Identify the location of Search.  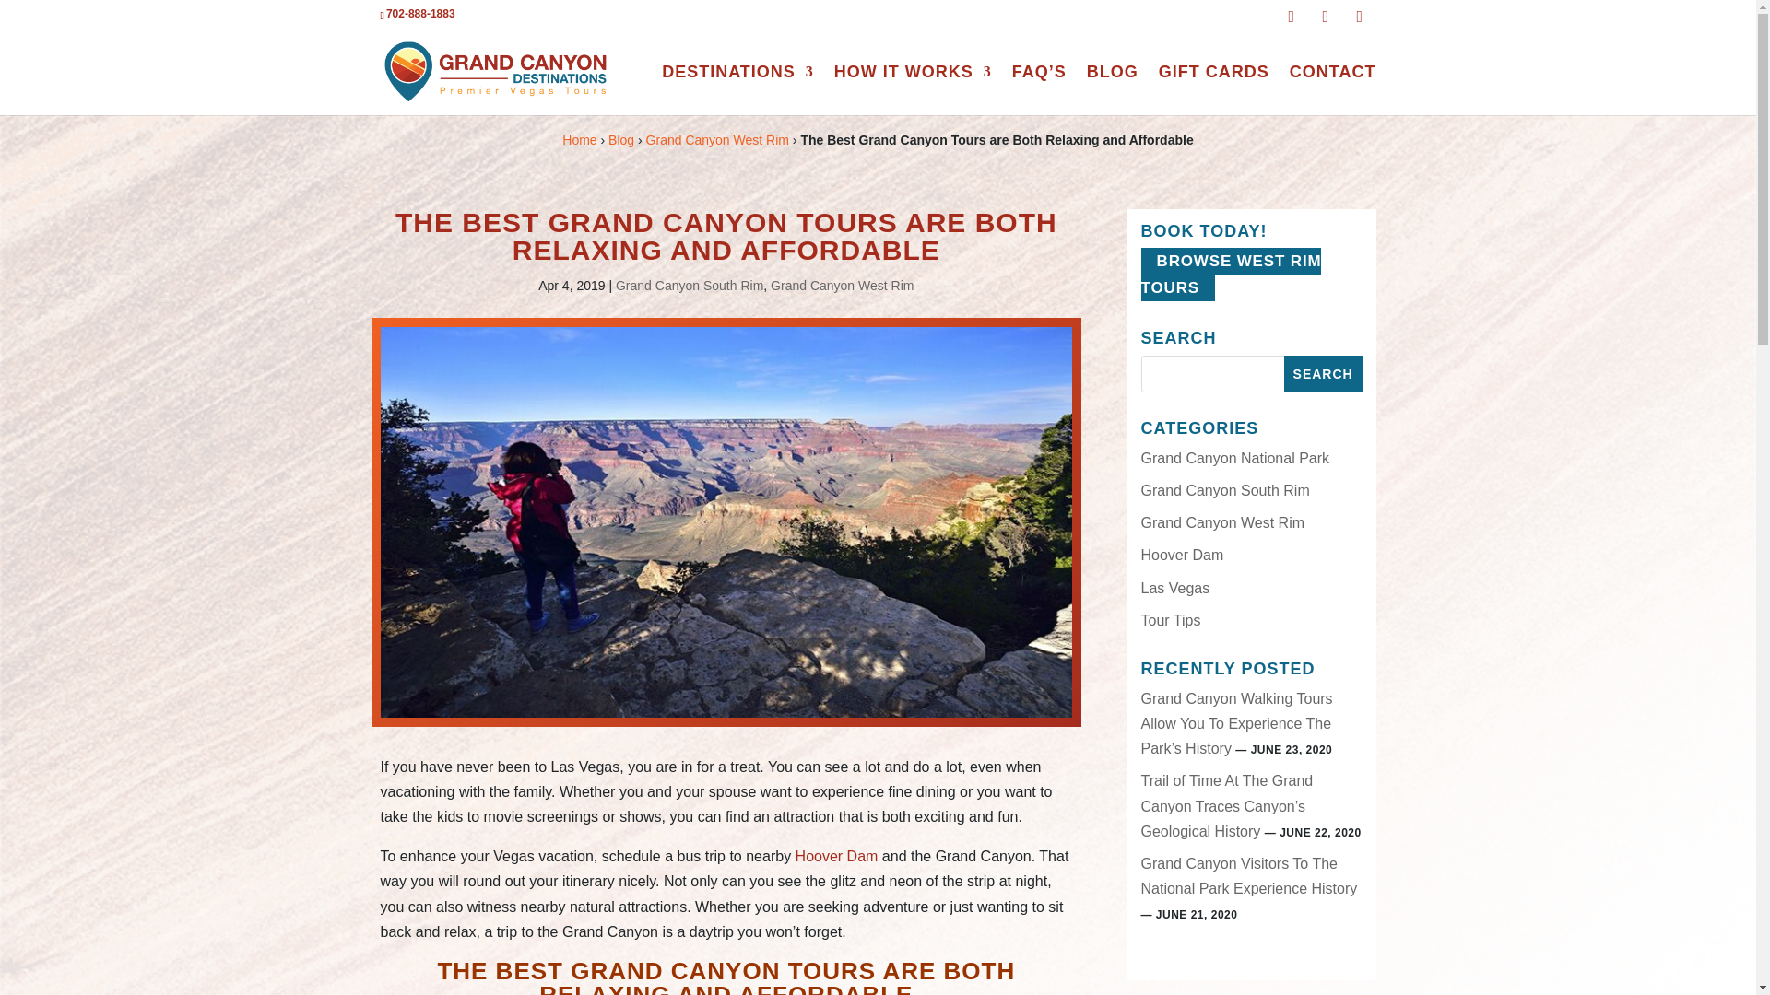
(1324, 373).